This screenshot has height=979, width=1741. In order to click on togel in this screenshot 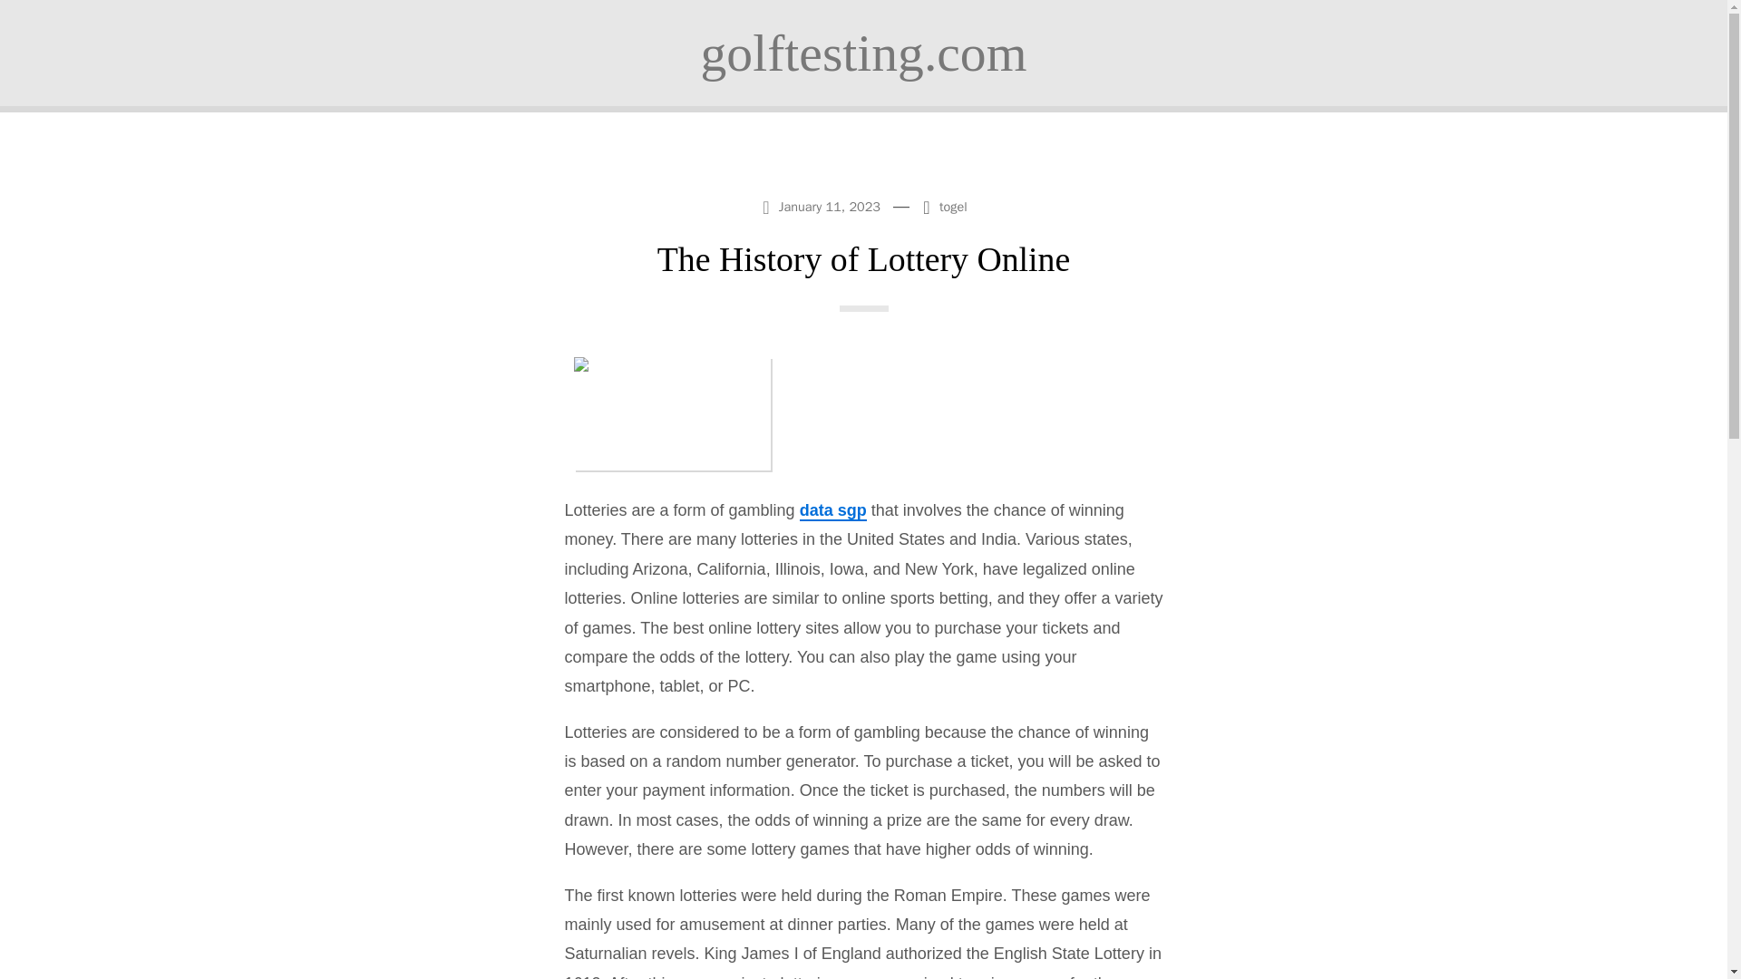, I will do `click(954, 207)`.